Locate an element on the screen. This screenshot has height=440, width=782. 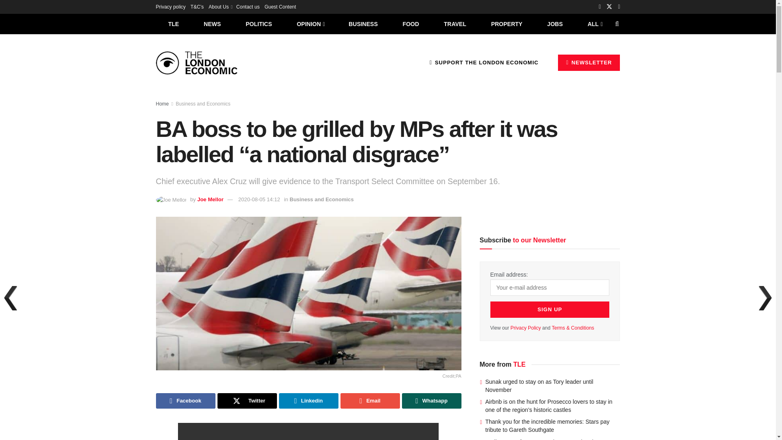
TLE is located at coordinates (173, 24).